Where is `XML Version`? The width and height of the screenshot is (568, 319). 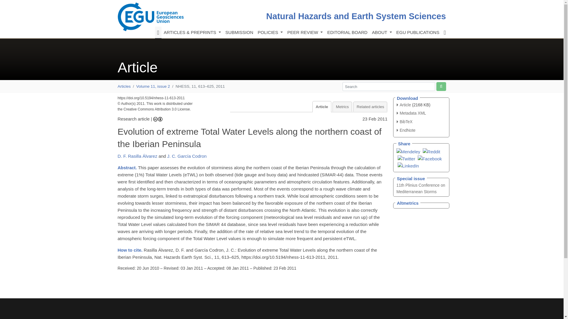
XML Version is located at coordinates (411, 113).